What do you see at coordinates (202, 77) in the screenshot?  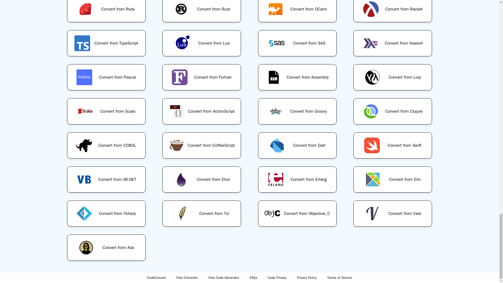 I see `Convert from Fortran` at bounding box center [202, 77].